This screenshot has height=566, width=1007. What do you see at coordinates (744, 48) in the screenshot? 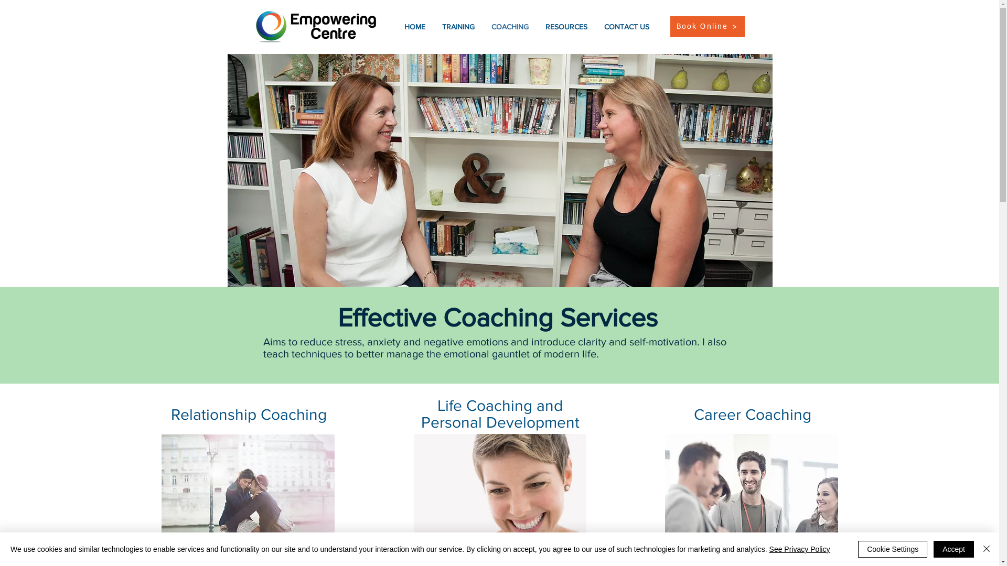
I see `Embedded Content` at bounding box center [744, 48].